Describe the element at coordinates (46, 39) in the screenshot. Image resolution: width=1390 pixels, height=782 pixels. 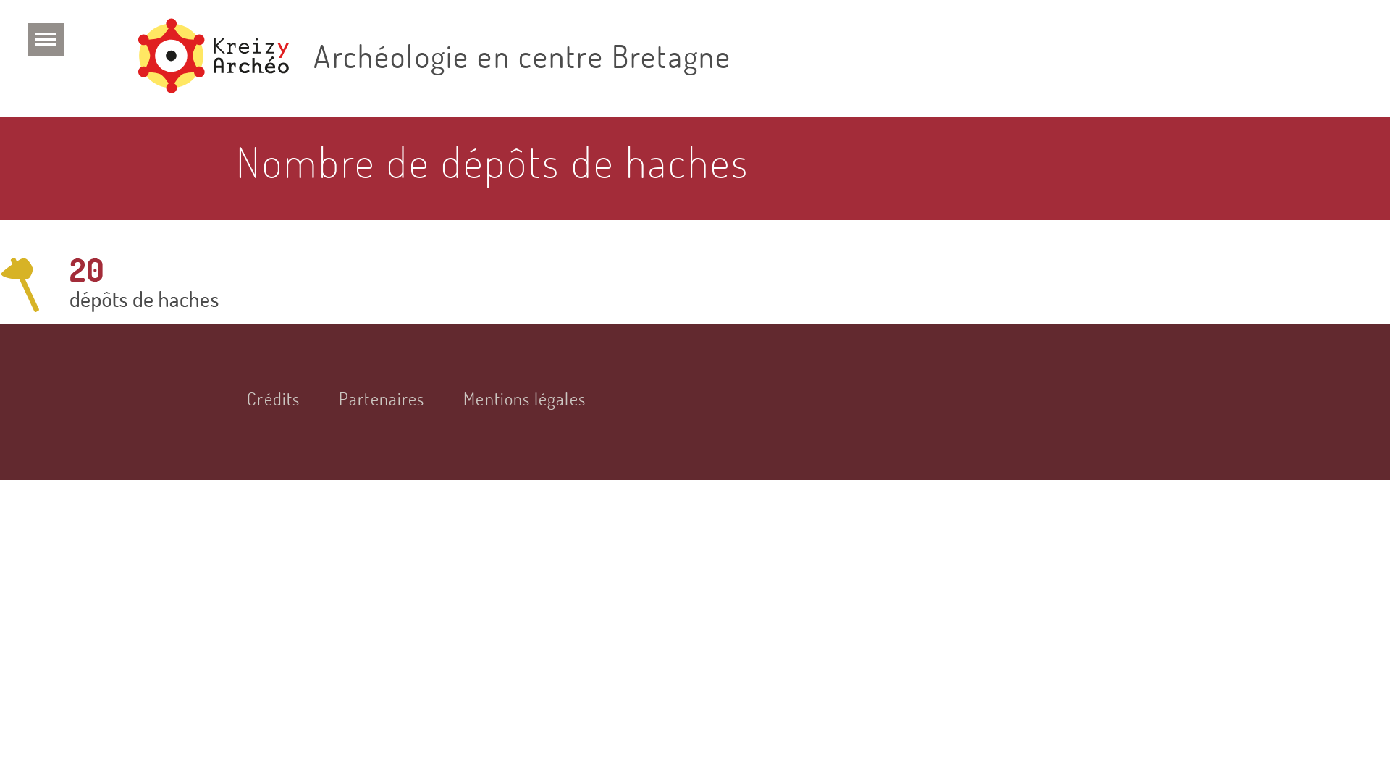
I see `Toggle navigation` at that location.